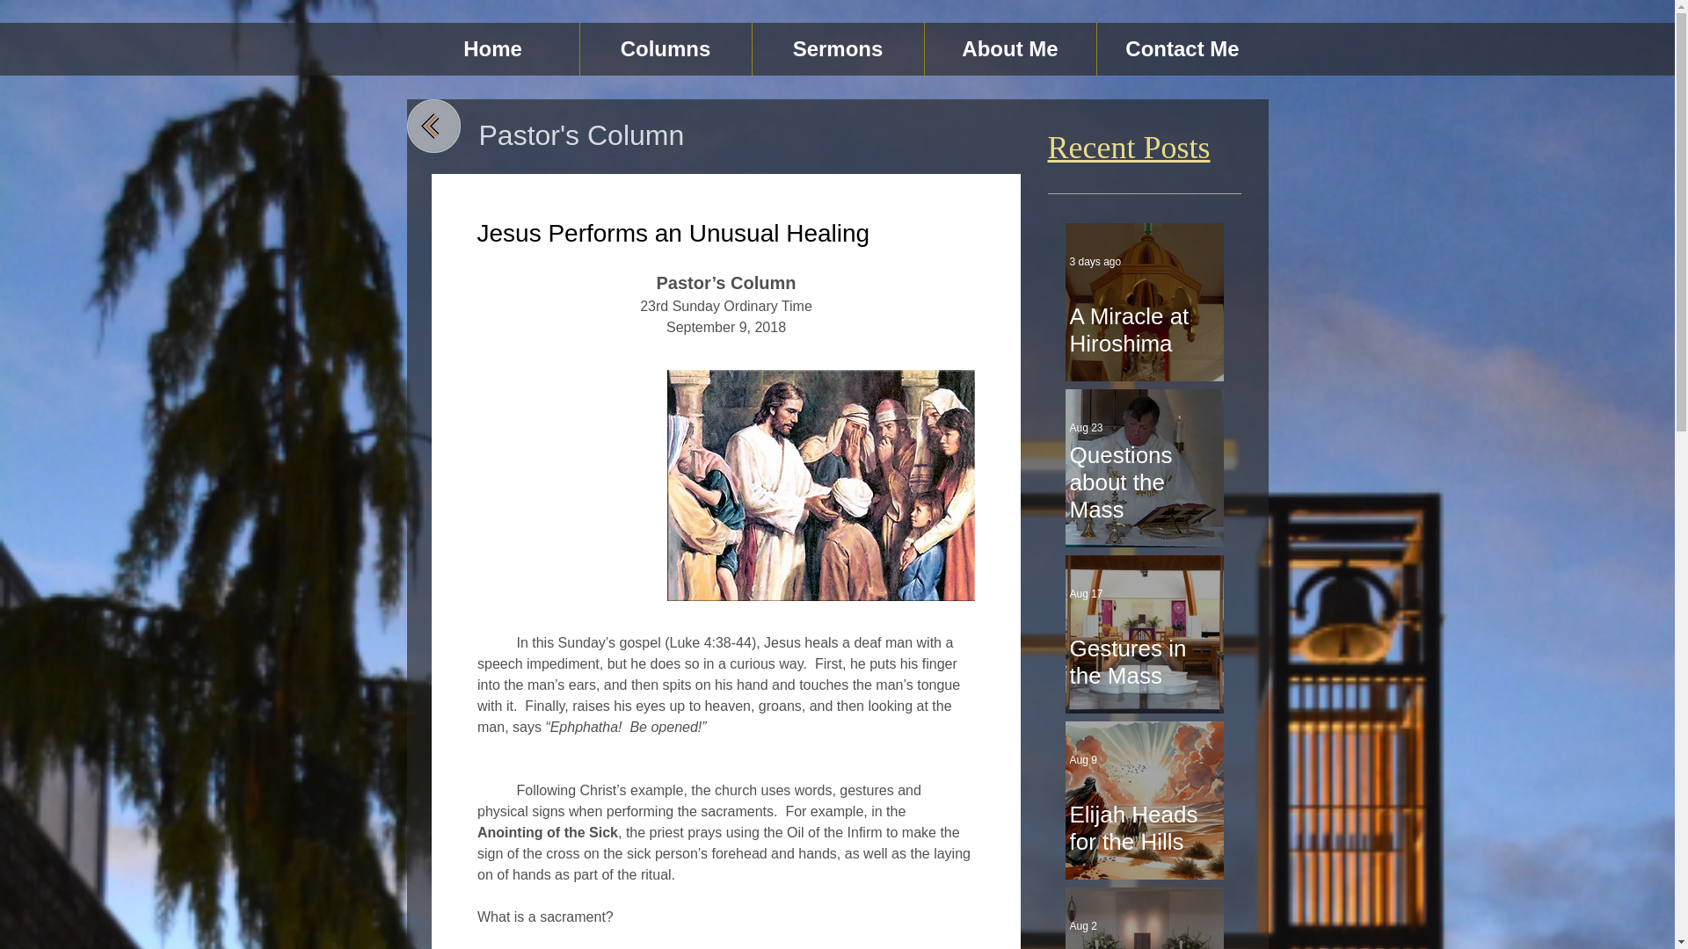 This screenshot has width=1688, height=949. Describe the element at coordinates (1143, 474) in the screenshot. I see `Questions about the Mass` at that location.